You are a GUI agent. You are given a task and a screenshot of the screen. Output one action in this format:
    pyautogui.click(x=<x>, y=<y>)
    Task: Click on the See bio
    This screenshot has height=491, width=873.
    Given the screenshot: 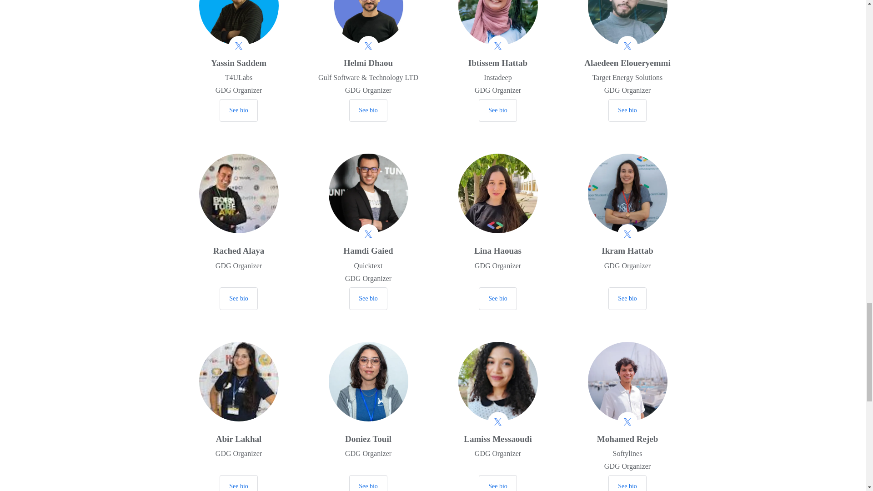 What is the action you would take?
    pyautogui.click(x=368, y=110)
    